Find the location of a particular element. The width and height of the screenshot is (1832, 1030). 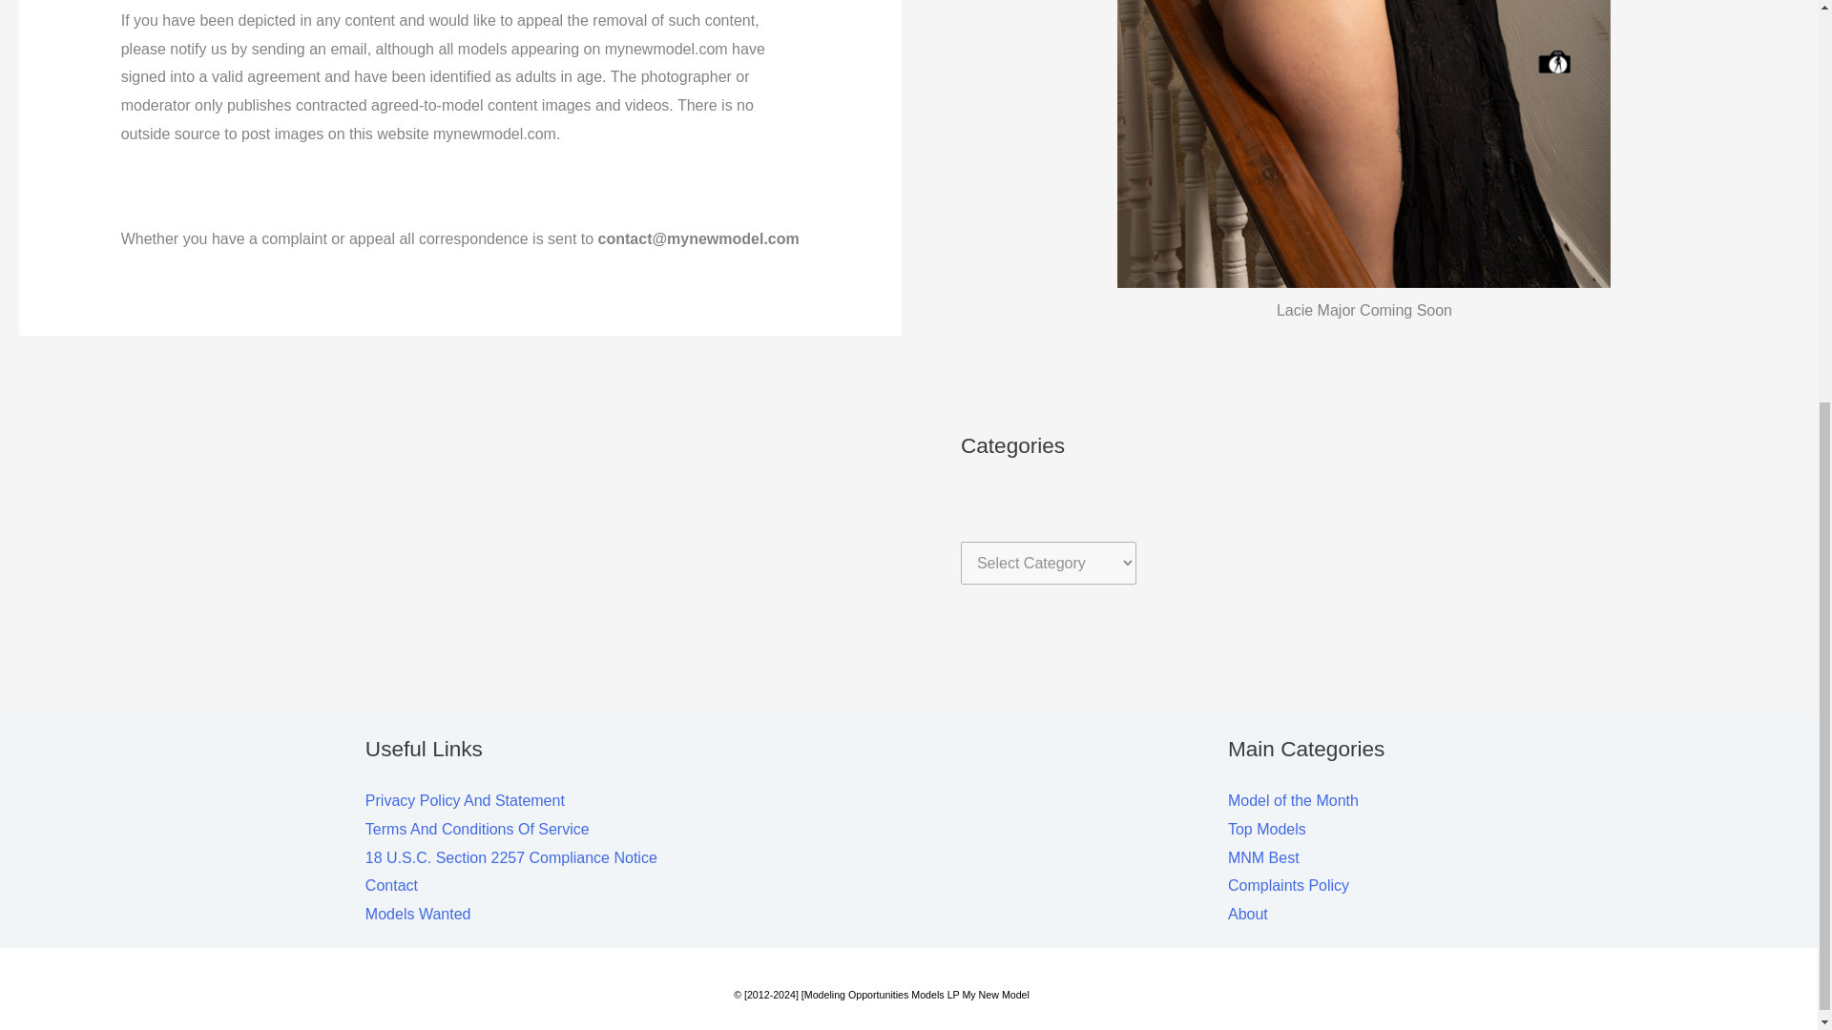

Models Wanted is located at coordinates (418, 914).